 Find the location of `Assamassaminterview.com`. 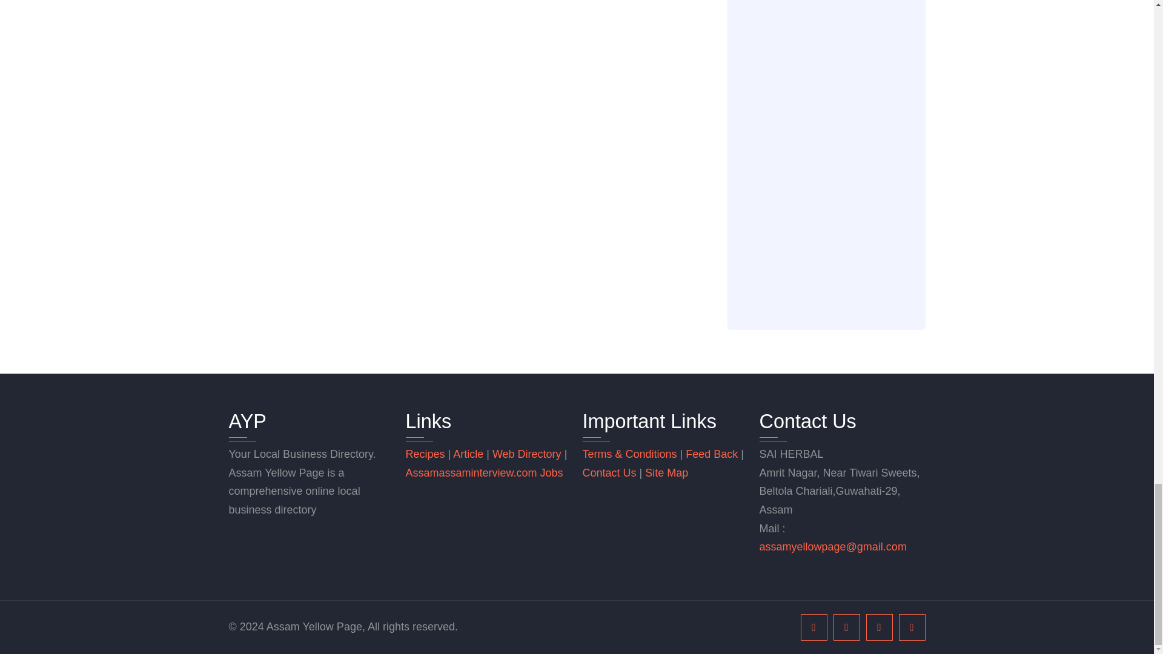

Assamassaminterview.com is located at coordinates (473, 472).